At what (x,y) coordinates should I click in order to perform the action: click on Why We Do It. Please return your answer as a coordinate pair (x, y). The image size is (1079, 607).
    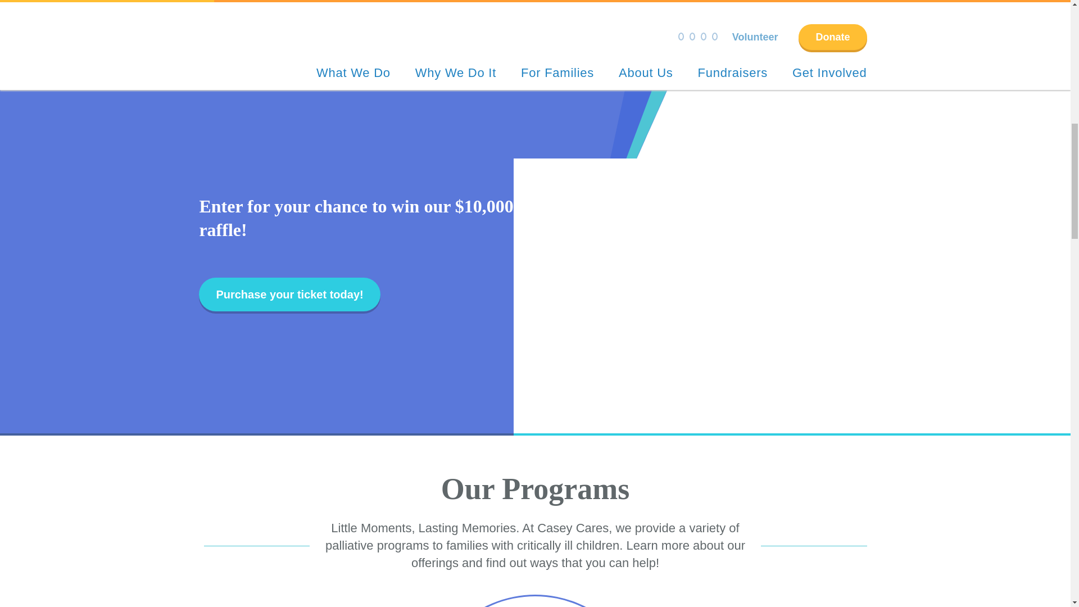
    Looking at the image, I should click on (456, 72).